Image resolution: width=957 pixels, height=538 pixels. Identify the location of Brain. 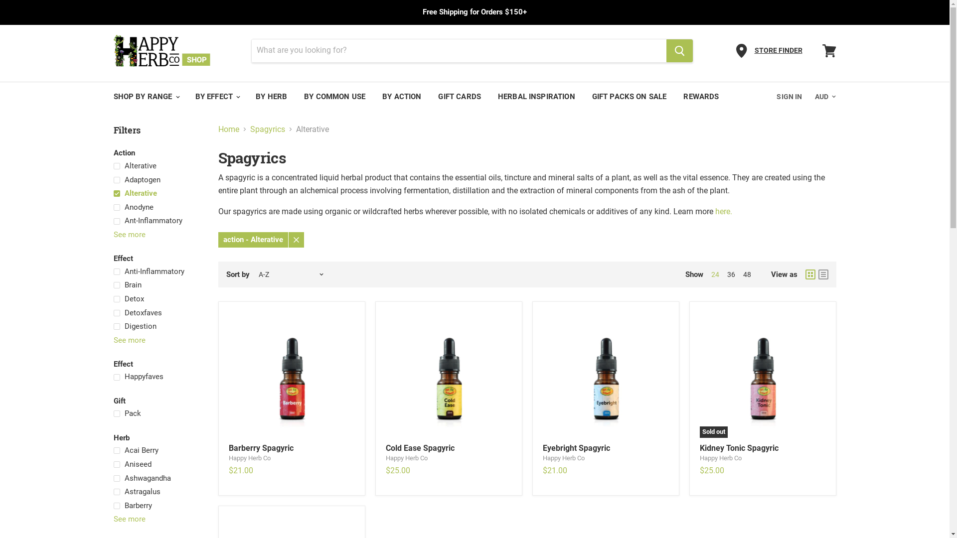
(159, 285).